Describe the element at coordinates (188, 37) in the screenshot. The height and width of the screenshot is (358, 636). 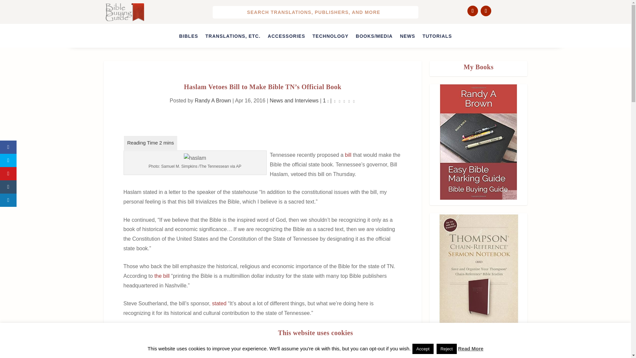
I see `BIBLES` at that location.